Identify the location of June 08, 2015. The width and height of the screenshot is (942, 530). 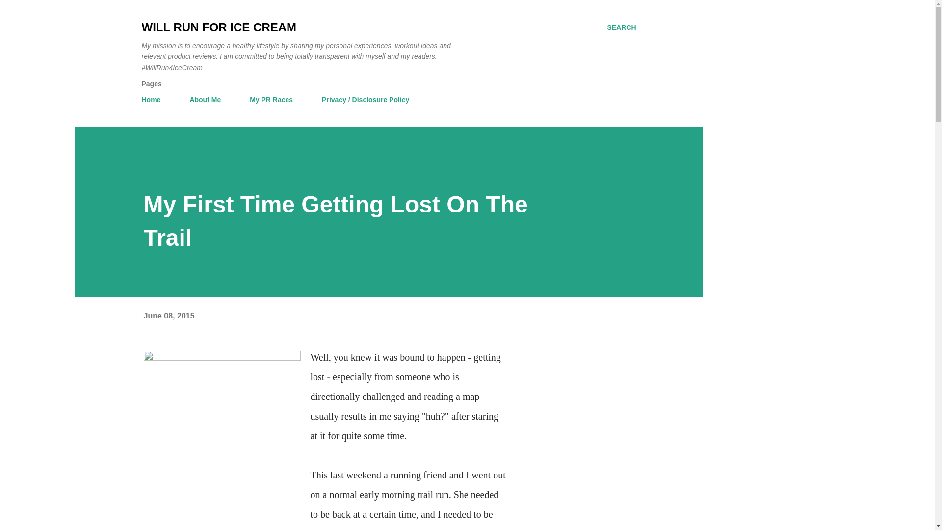
(168, 316).